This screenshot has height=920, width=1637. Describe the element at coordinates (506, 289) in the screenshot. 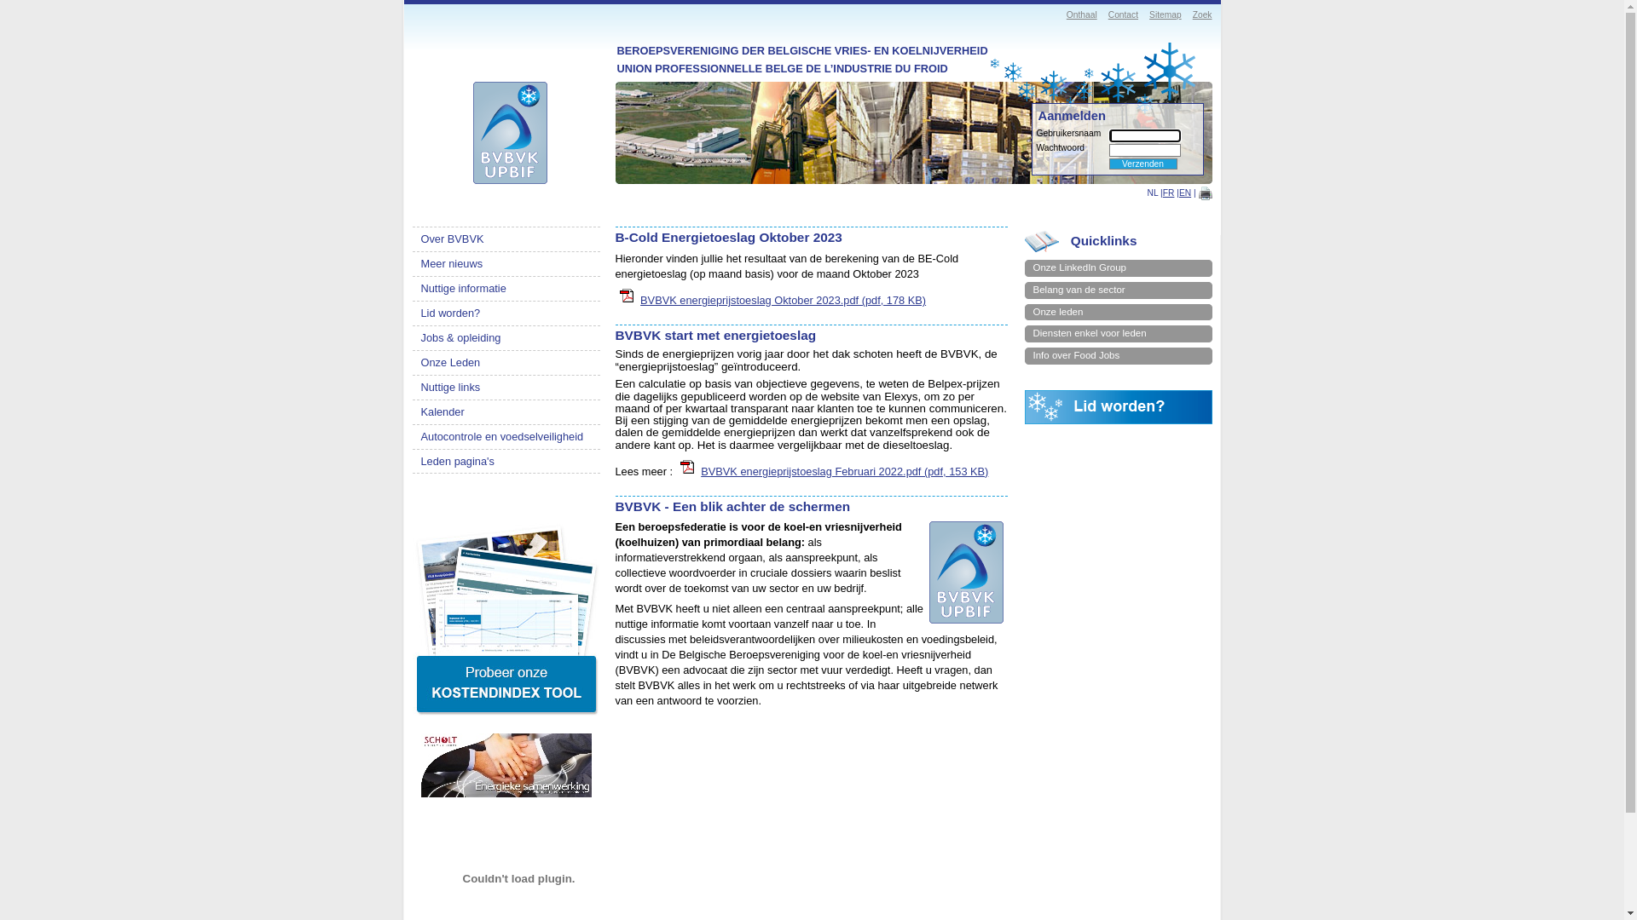

I see `Nuttige informatie` at that location.